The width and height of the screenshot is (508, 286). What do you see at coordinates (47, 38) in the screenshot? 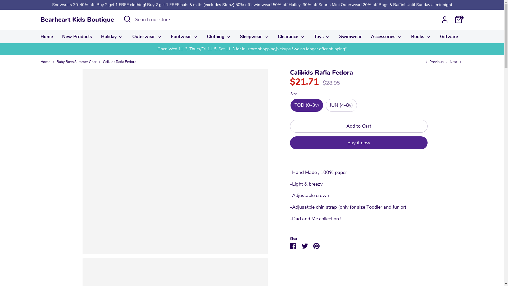
I see `Home` at bounding box center [47, 38].